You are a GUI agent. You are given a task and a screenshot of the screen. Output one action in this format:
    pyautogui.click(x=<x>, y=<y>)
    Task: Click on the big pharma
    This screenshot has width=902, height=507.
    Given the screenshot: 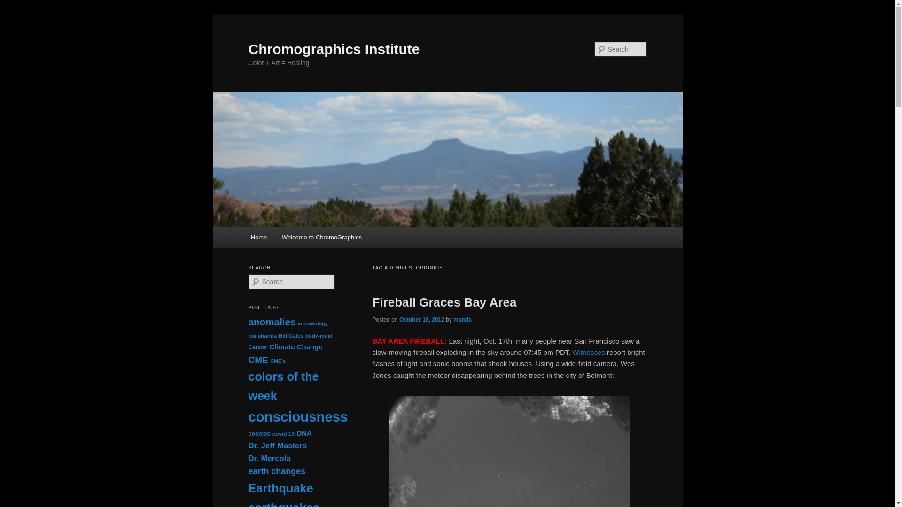 What is the action you would take?
    pyautogui.click(x=262, y=335)
    